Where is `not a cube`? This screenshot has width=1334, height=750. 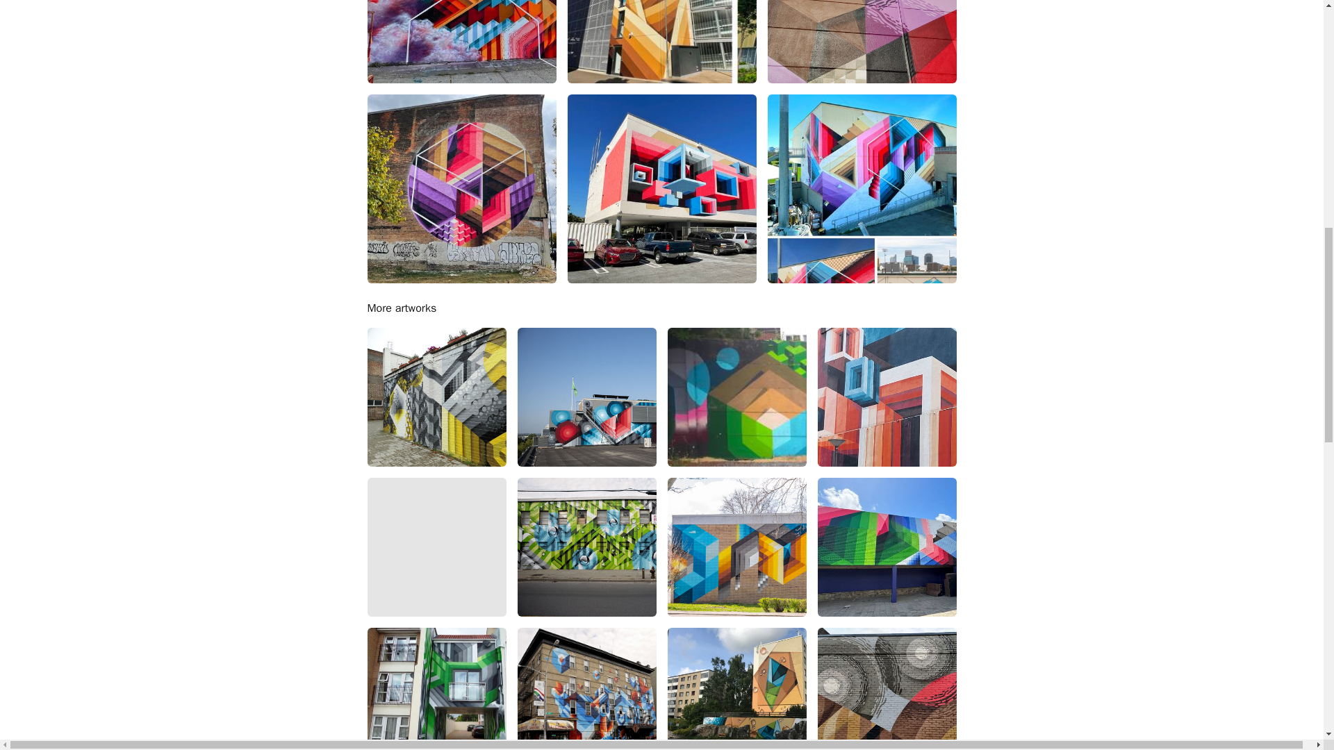
not a cube is located at coordinates (461, 189).